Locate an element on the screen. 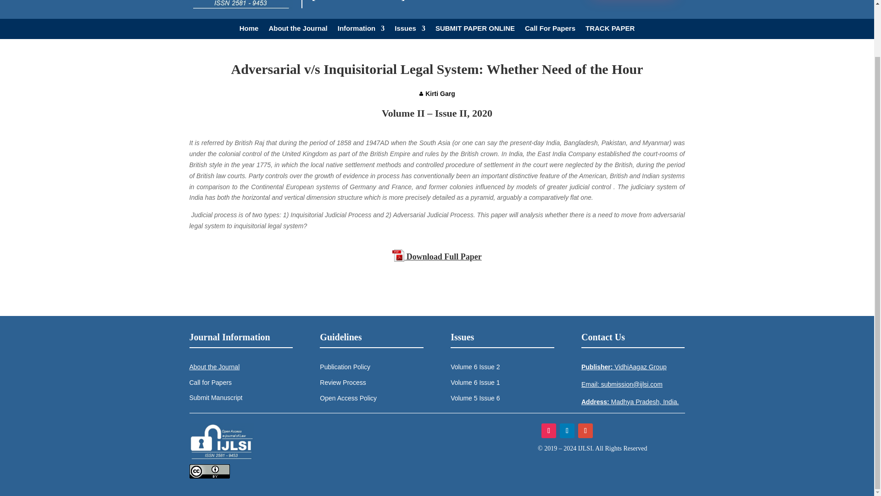 This screenshot has height=496, width=881. Follow on Instagram is located at coordinates (549, 431).